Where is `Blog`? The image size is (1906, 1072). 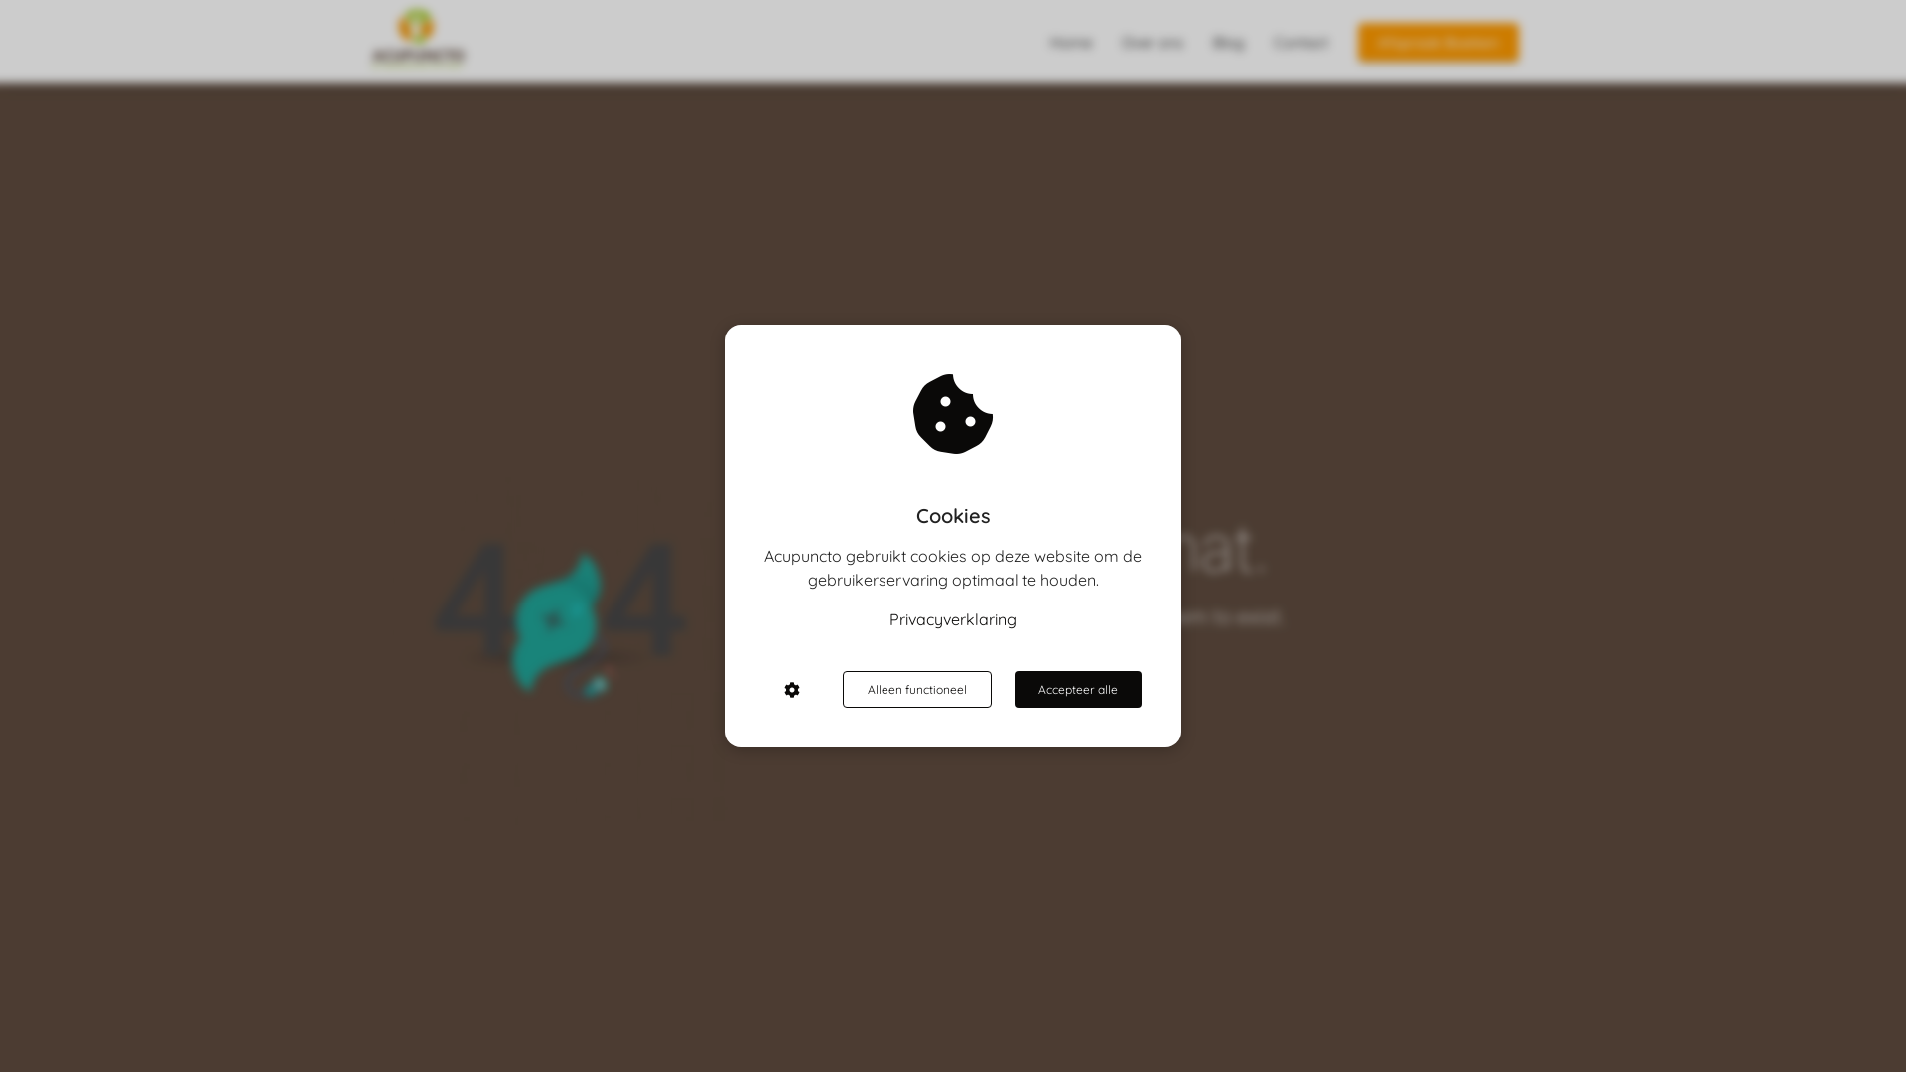 Blog is located at coordinates (1229, 42).